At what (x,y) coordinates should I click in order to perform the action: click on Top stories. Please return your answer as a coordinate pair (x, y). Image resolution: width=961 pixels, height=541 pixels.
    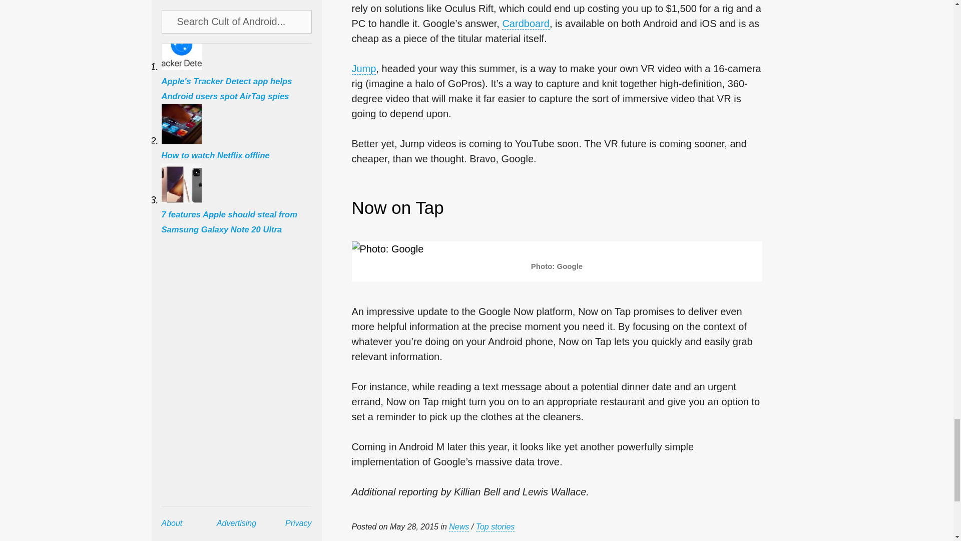
    Looking at the image, I should click on (496, 527).